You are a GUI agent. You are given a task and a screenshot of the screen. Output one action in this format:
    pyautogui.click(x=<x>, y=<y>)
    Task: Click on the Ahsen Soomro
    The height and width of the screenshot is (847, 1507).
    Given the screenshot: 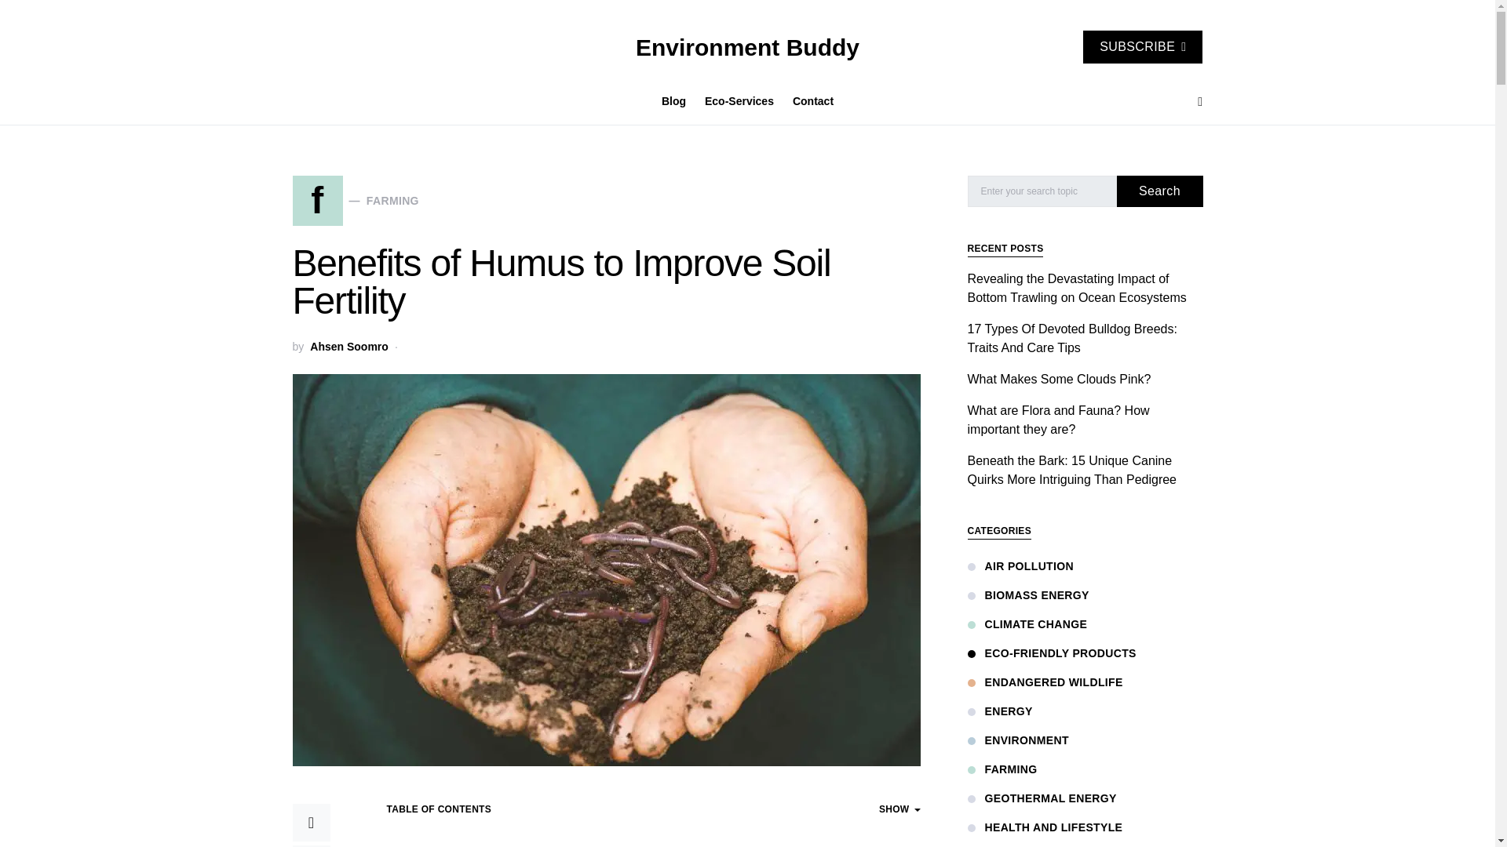 What is the action you would take?
    pyautogui.click(x=349, y=347)
    